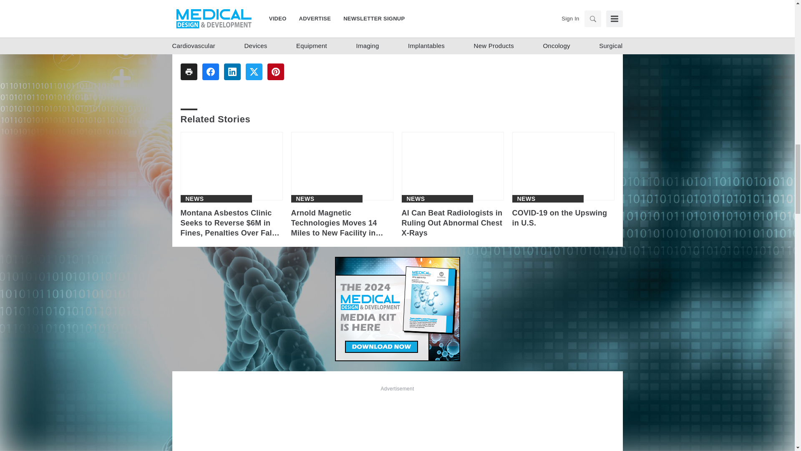 This screenshot has width=801, height=451. What do you see at coordinates (275, 72) in the screenshot?
I see `Share To pinterest` at bounding box center [275, 72].